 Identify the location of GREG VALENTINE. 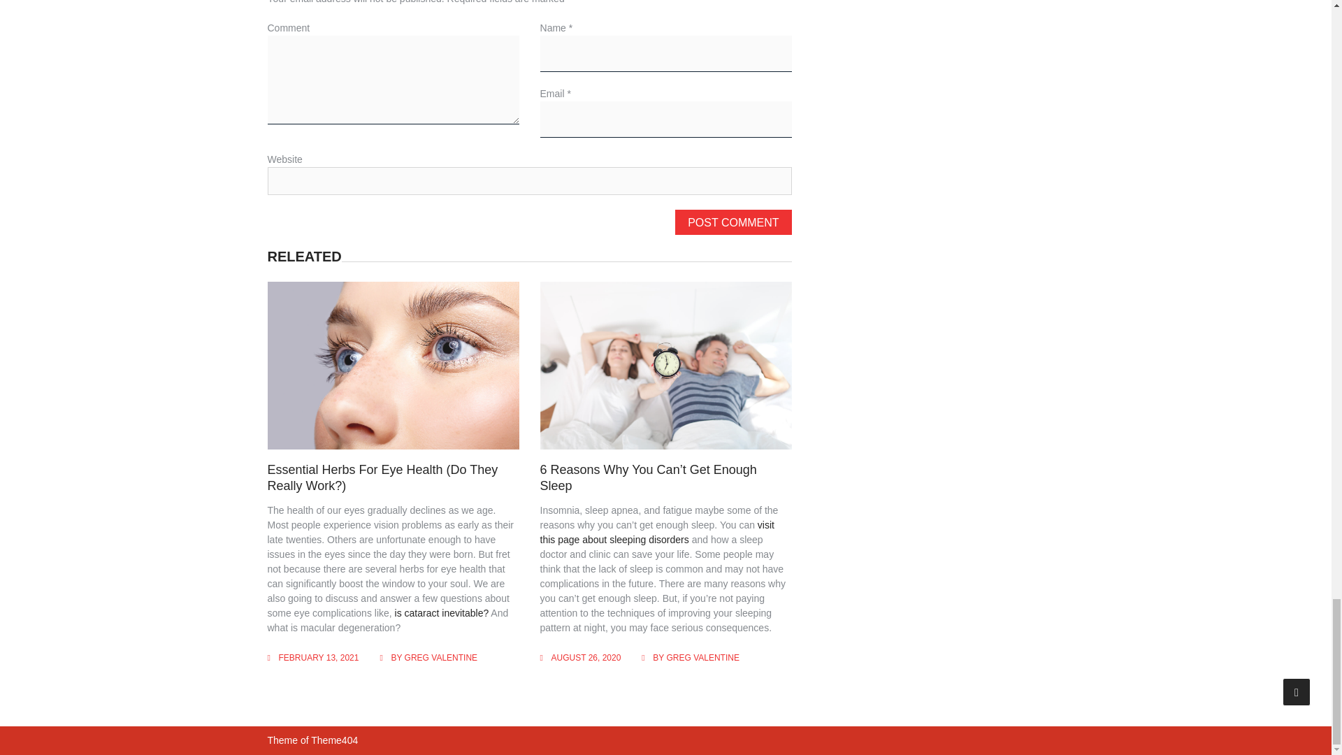
(441, 658).